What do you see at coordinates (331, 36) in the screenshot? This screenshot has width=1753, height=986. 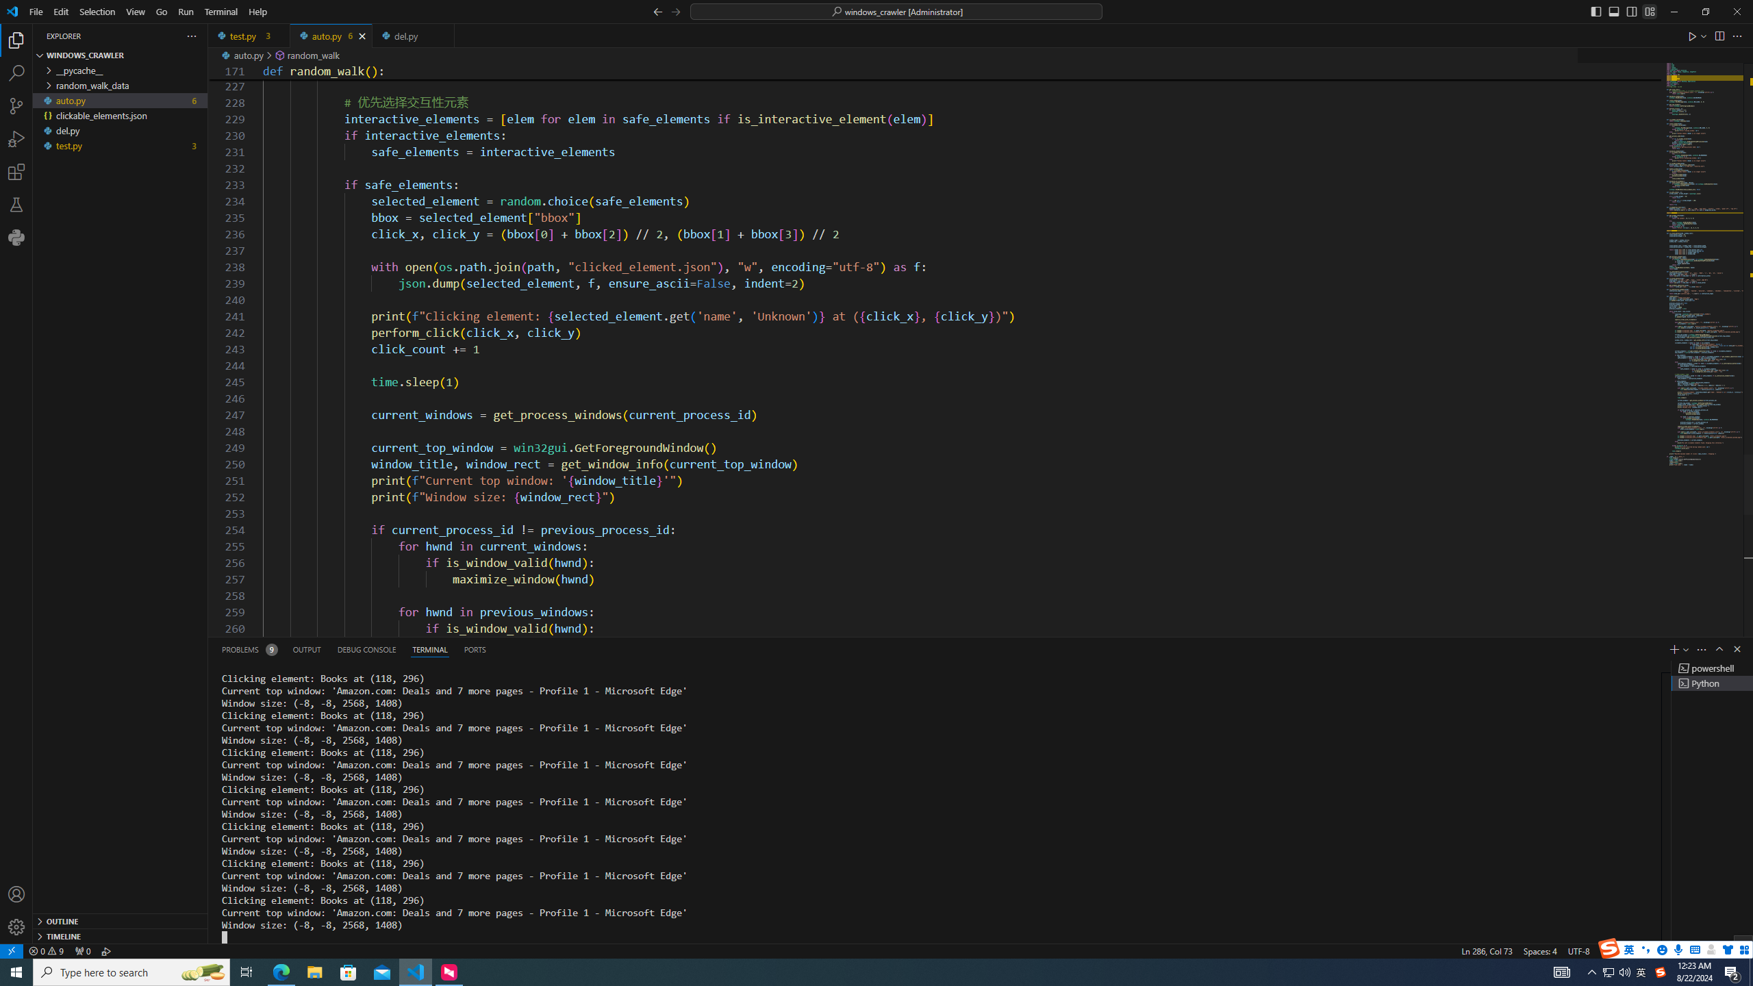 I see `auto.py` at bounding box center [331, 36].